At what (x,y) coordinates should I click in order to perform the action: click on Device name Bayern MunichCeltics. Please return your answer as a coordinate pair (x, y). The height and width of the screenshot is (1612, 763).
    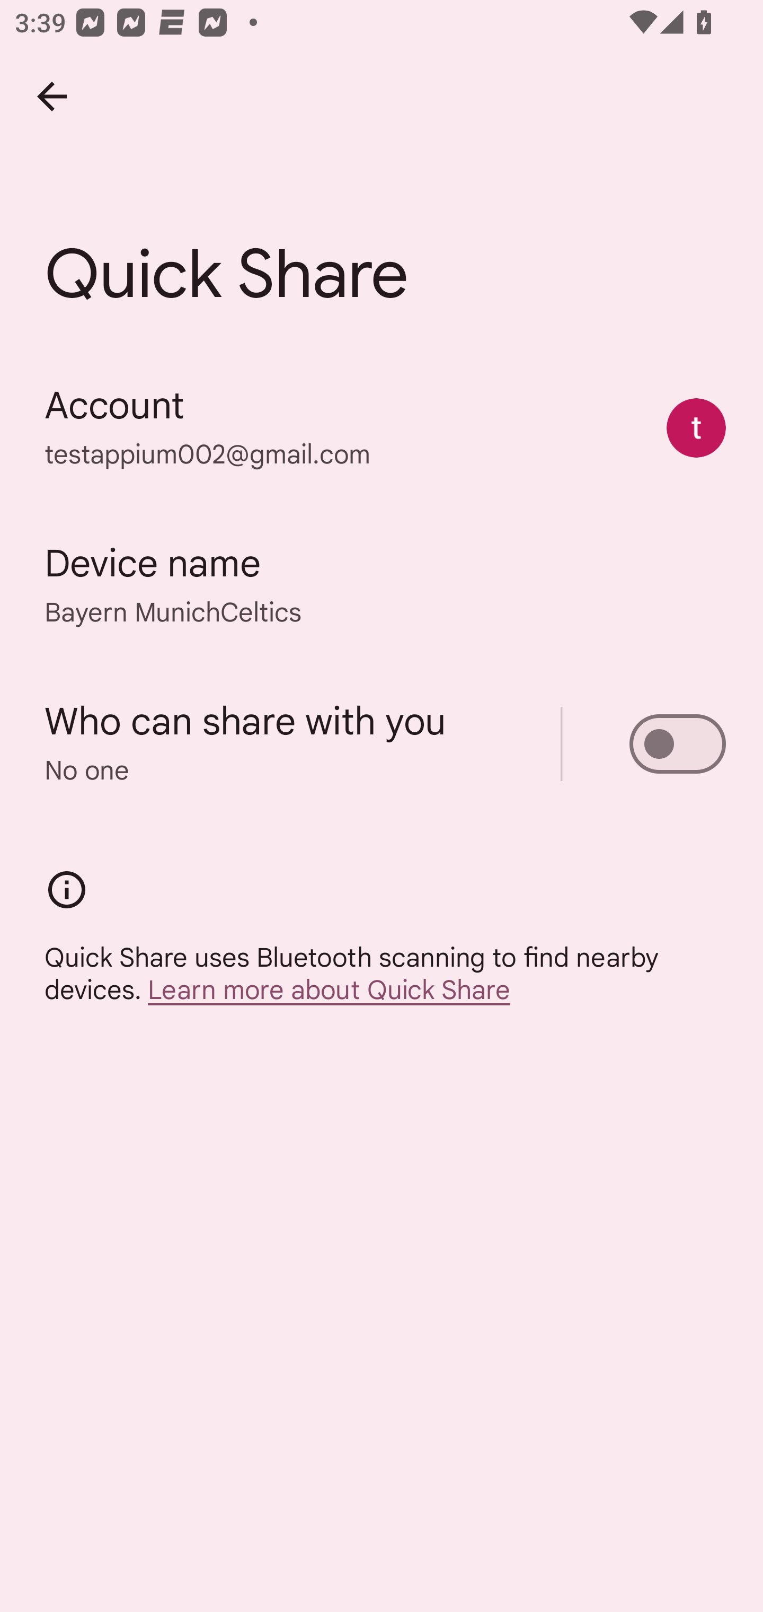
    Looking at the image, I should click on (381, 585).